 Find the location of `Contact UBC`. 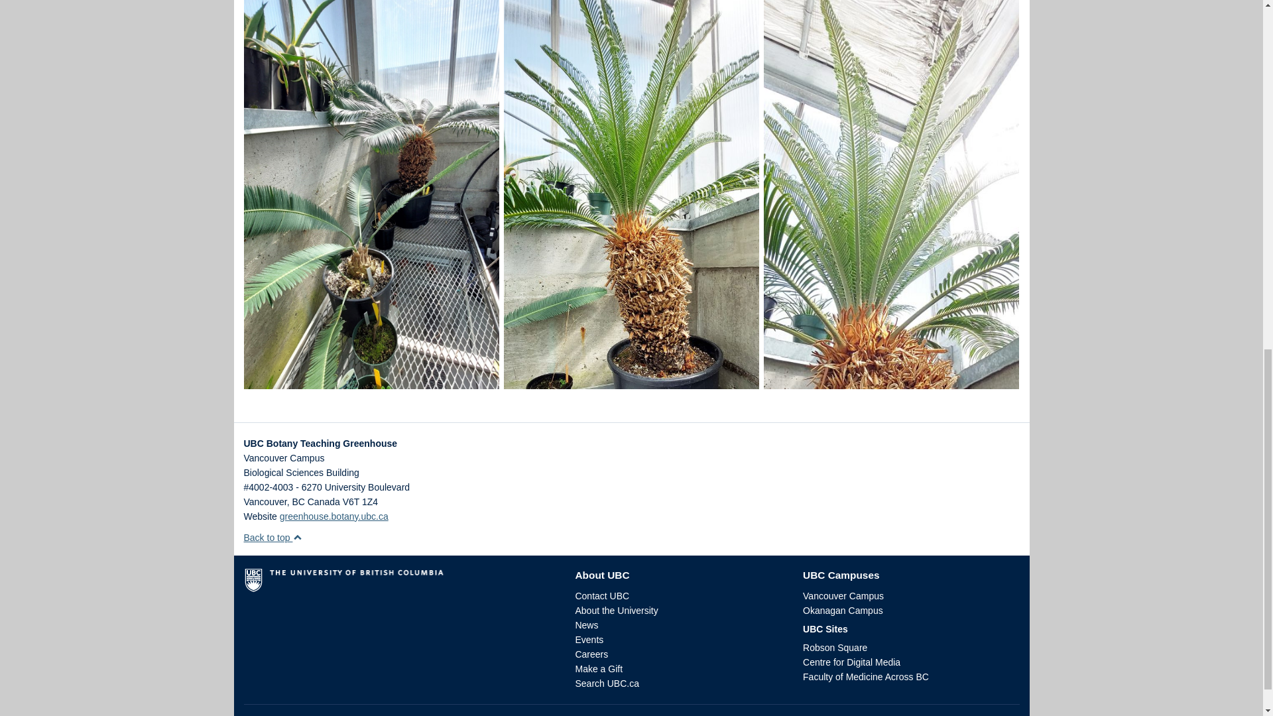

Contact UBC is located at coordinates (602, 596).